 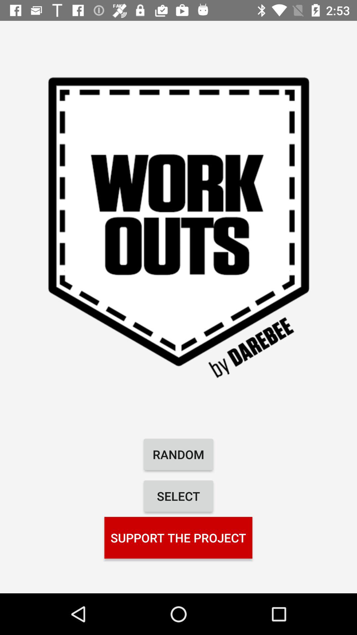 What do you see at coordinates (178, 537) in the screenshot?
I see `open icon below the select icon` at bounding box center [178, 537].